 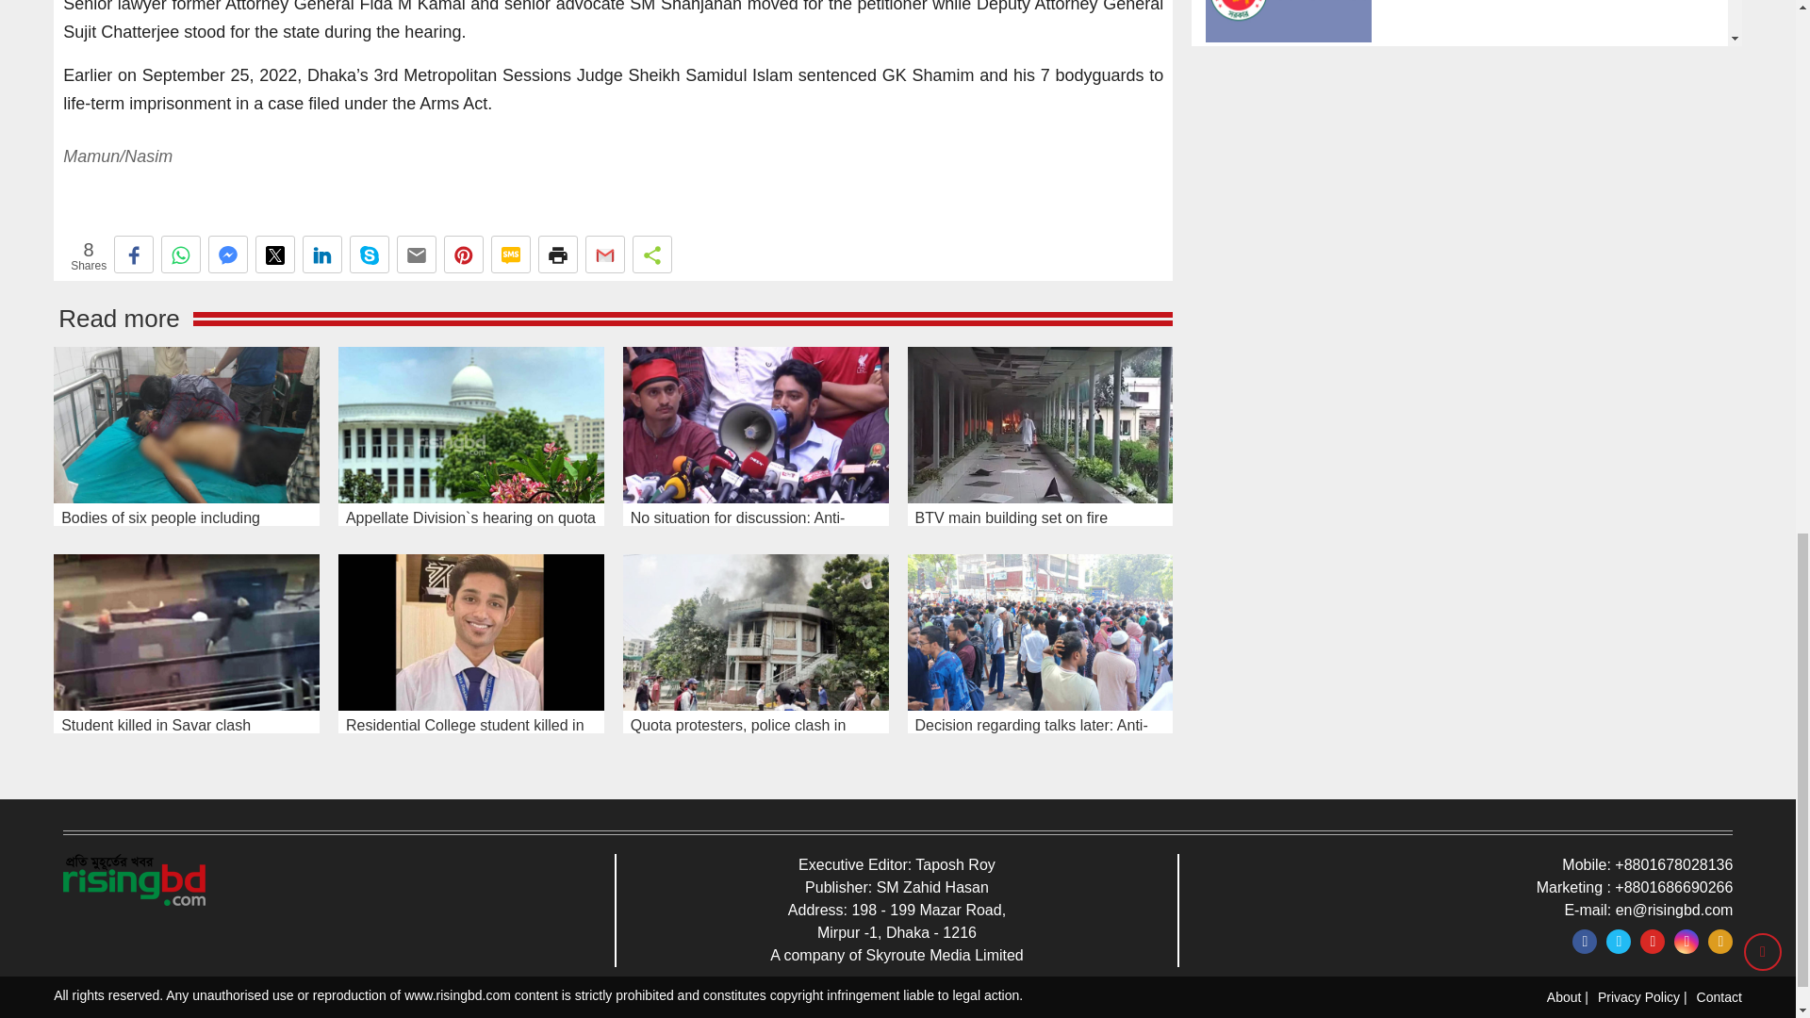 What do you see at coordinates (187, 424) in the screenshot?
I see `Bodies of six people including journalist at DMCH` at bounding box center [187, 424].